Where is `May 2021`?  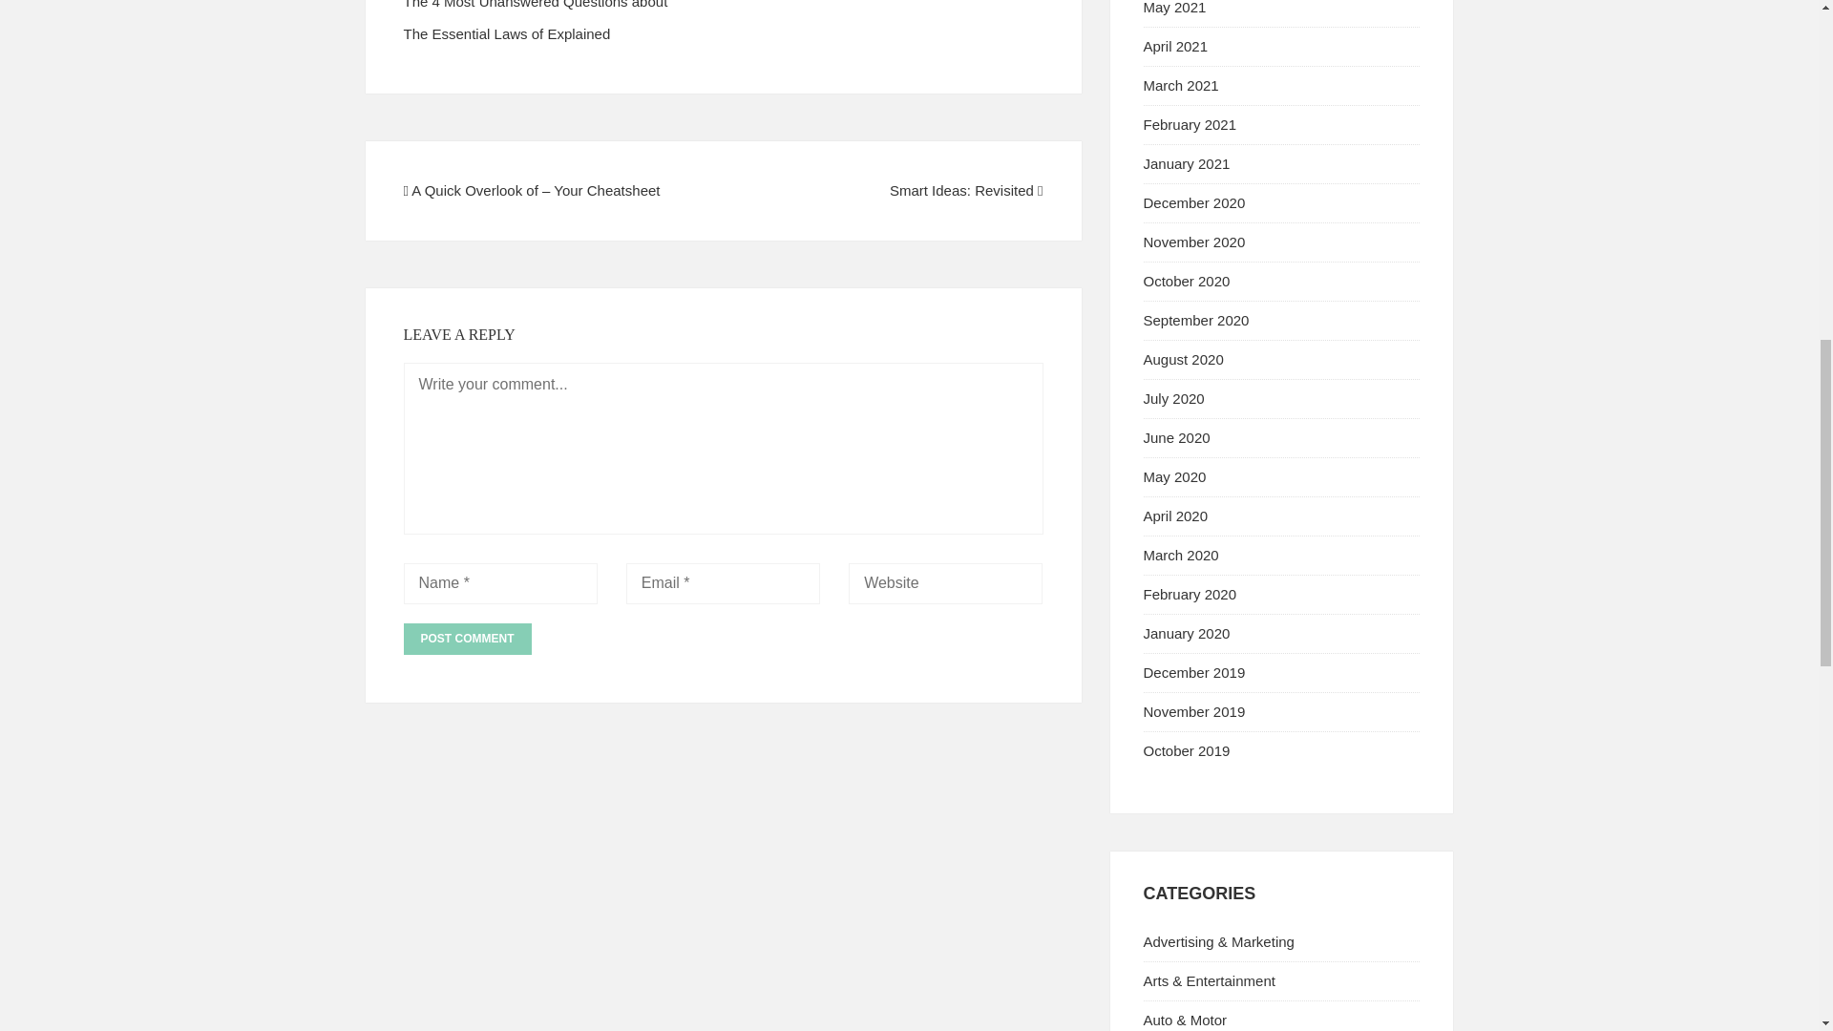 May 2021 is located at coordinates (1174, 8).